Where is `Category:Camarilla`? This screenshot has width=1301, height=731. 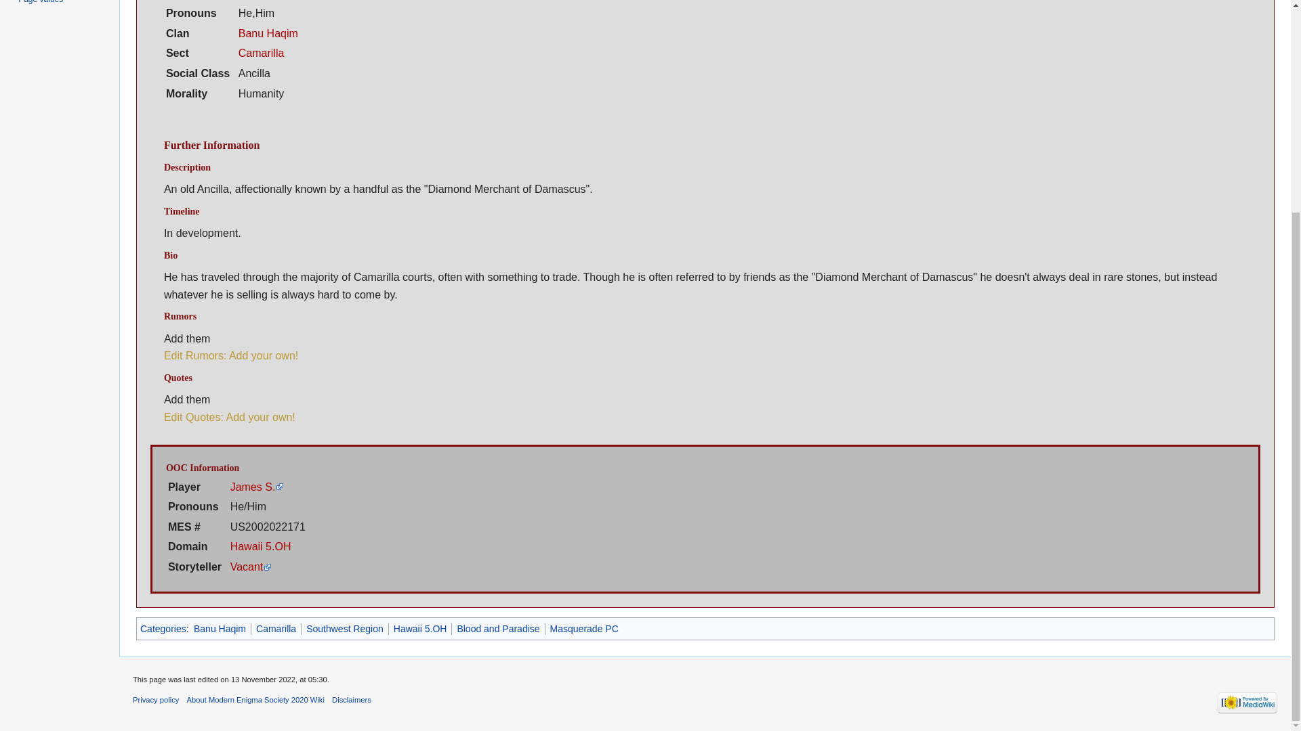
Category:Camarilla is located at coordinates (262, 53).